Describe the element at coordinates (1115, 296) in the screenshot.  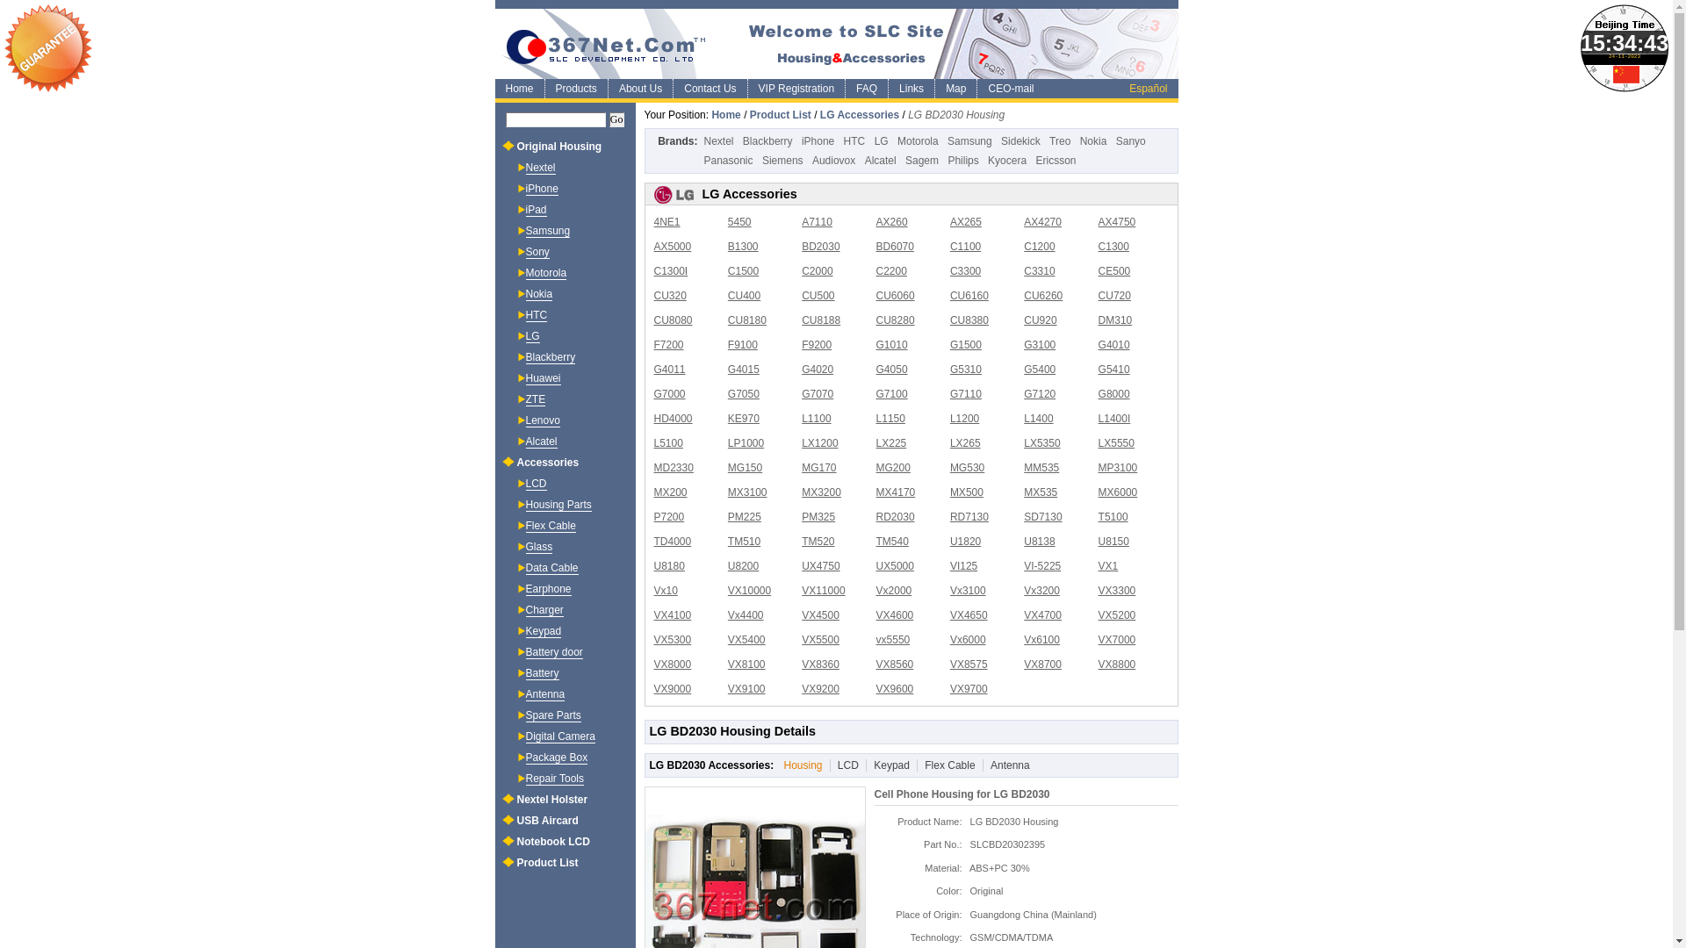
I see `CU720` at that location.